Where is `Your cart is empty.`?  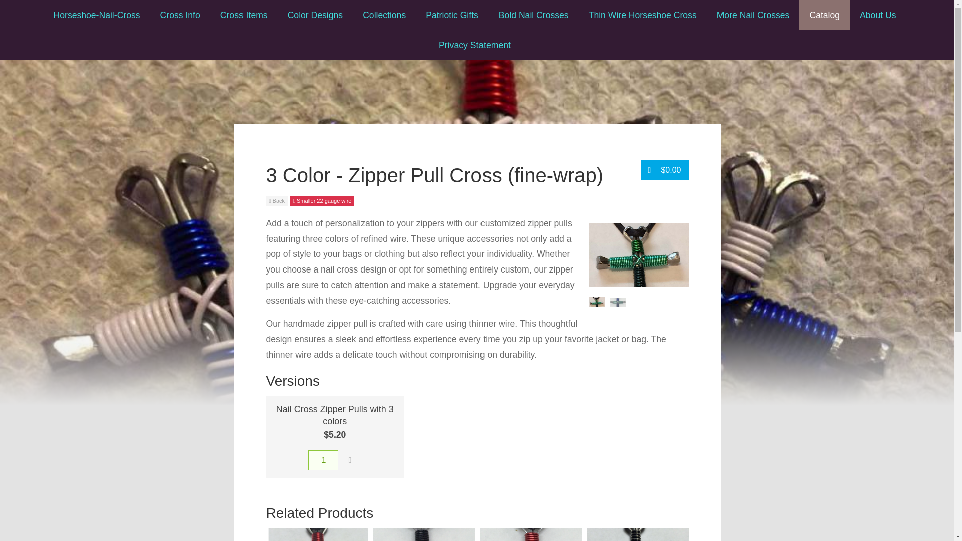 Your cart is empty. is located at coordinates (664, 170).